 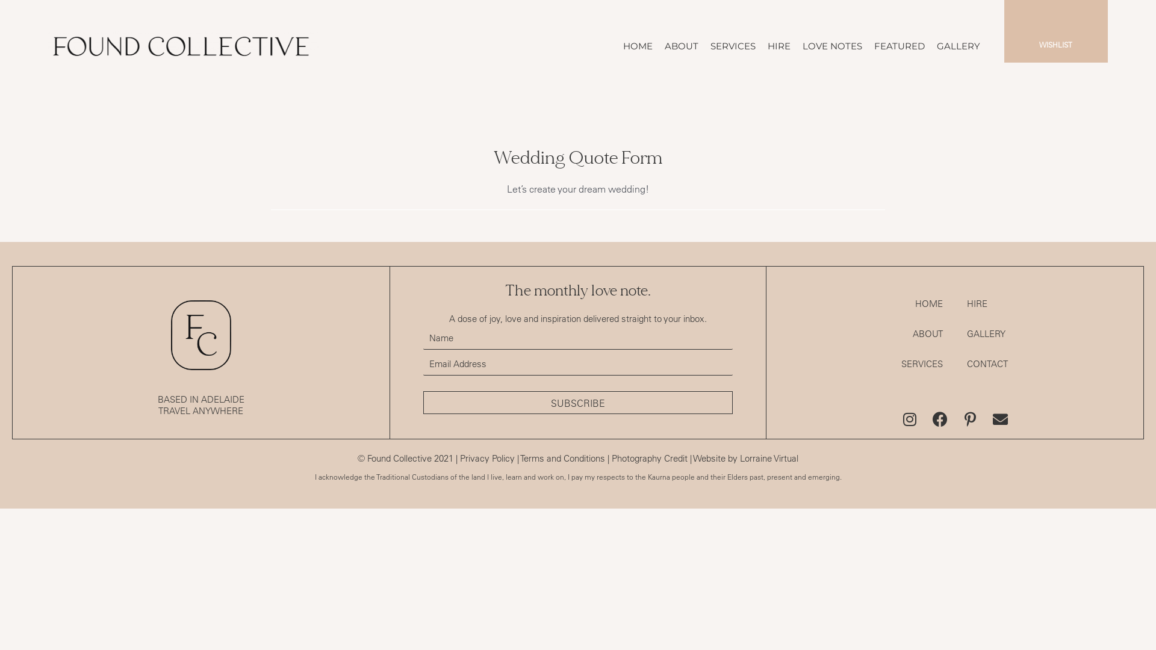 What do you see at coordinates (184, 46) in the screenshot?
I see `found-collective-primary-logo` at bounding box center [184, 46].